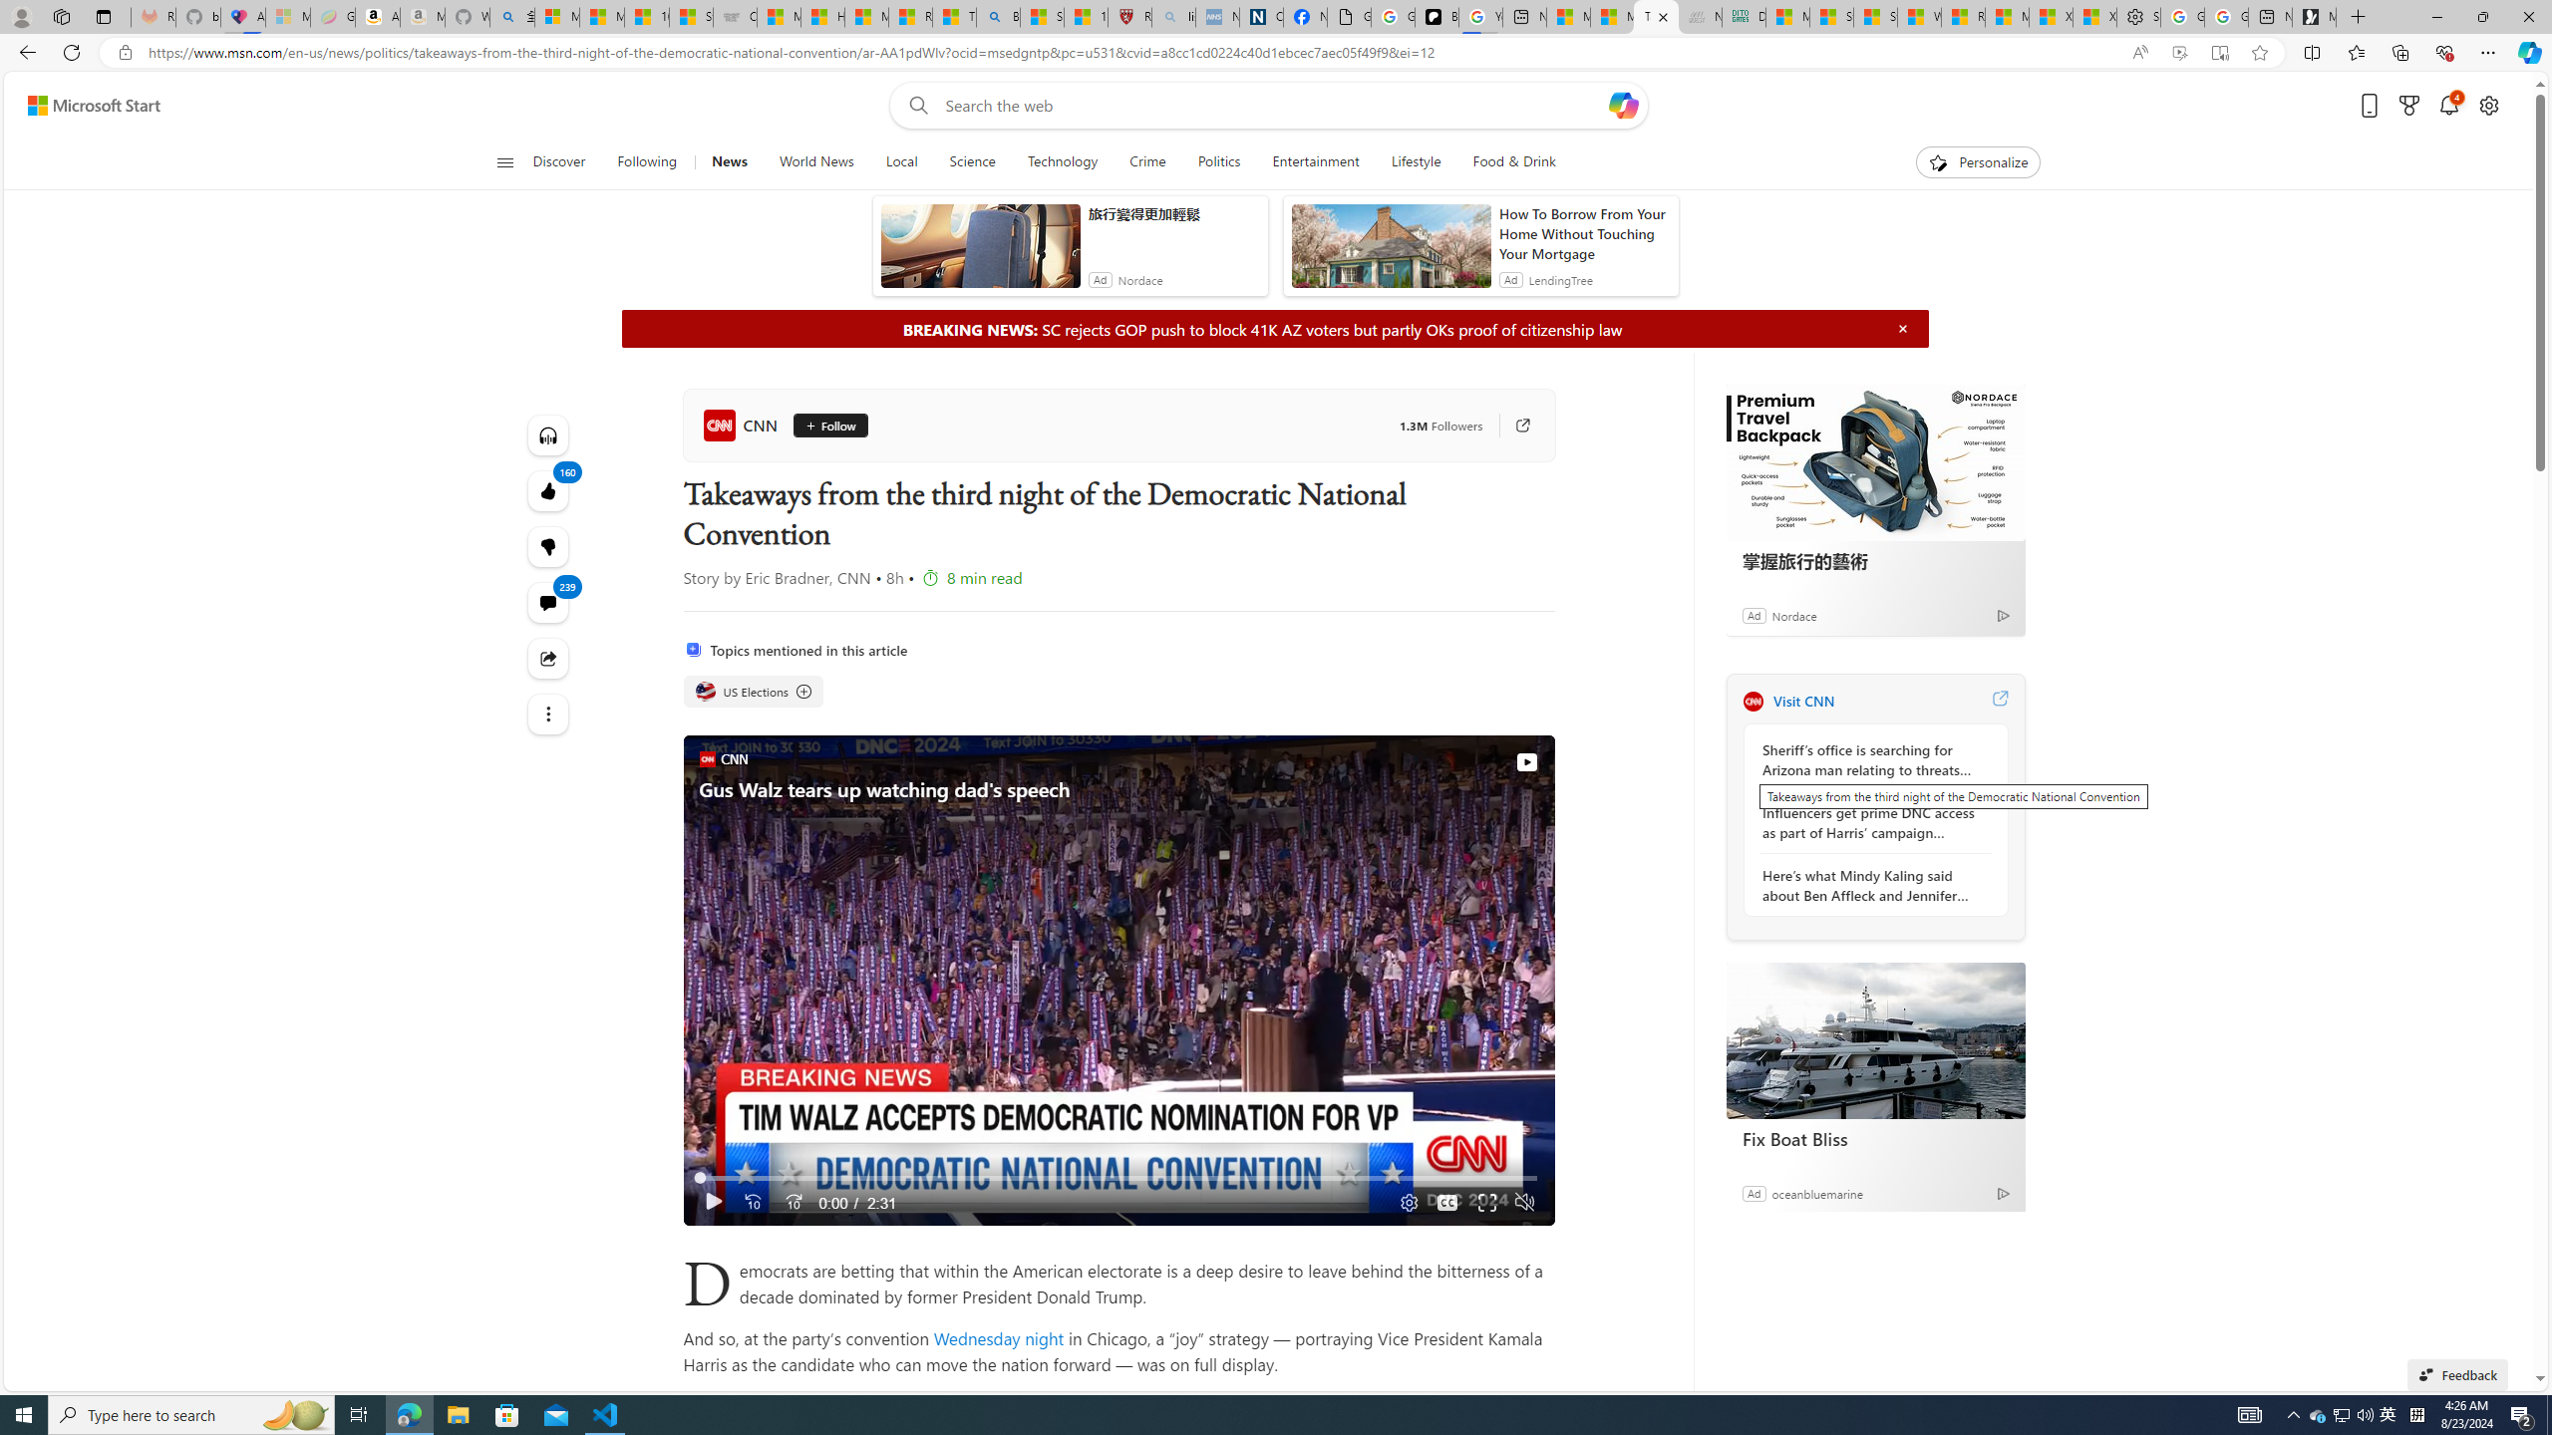 Image resolution: width=2552 pixels, height=1435 pixels. What do you see at coordinates (1487, 1202) in the screenshot?
I see `Fullscreen` at bounding box center [1487, 1202].